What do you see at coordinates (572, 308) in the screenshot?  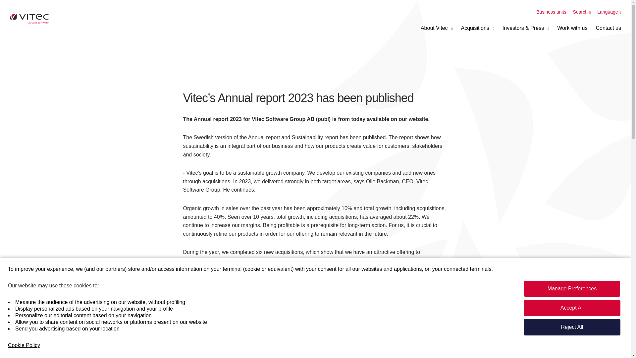 I see `Accept All` at bounding box center [572, 308].